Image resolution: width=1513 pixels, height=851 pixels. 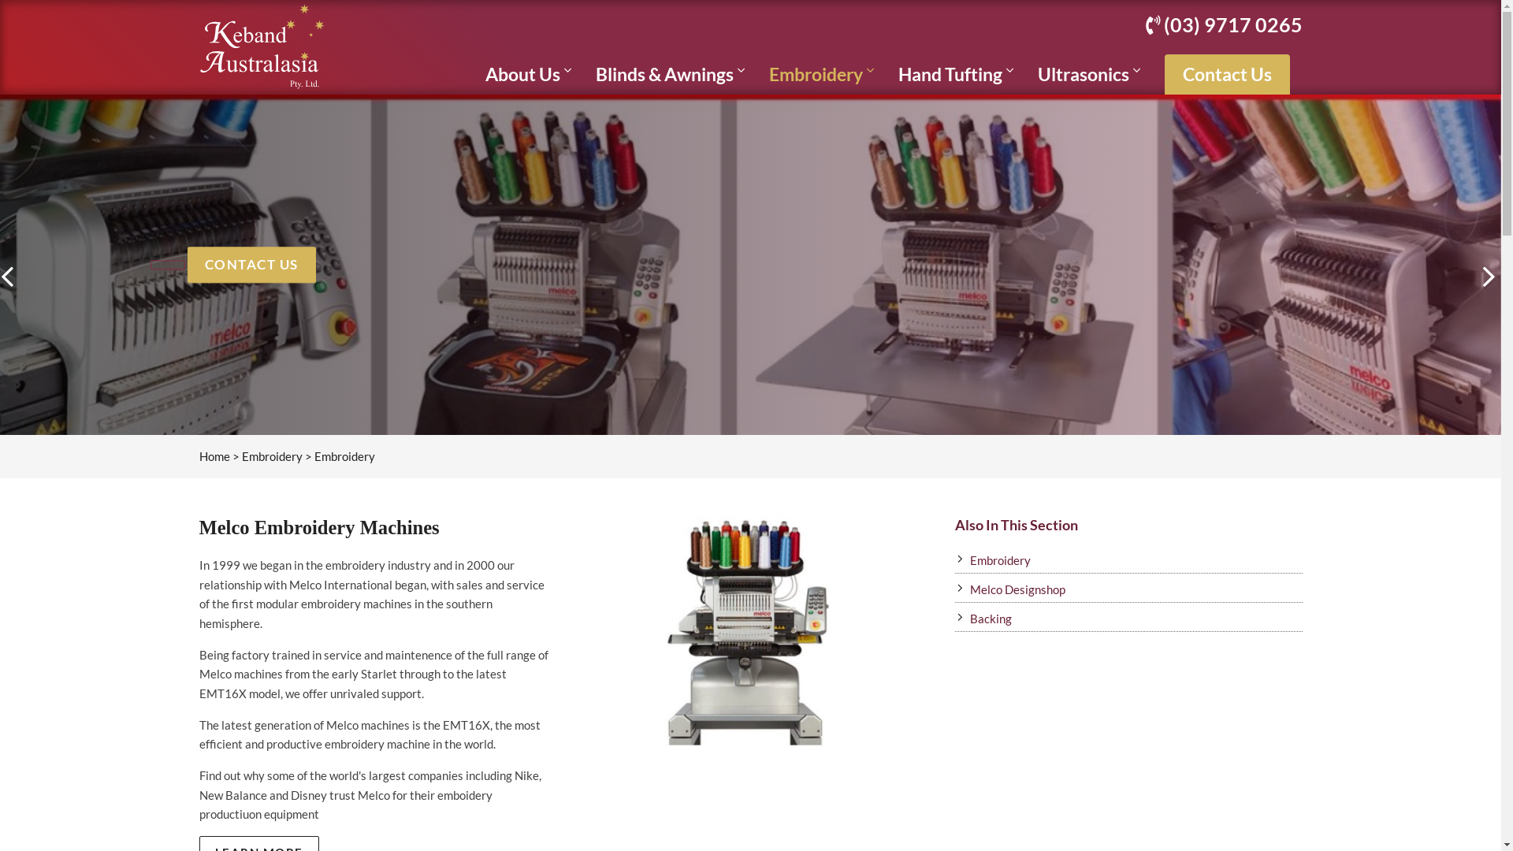 What do you see at coordinates (271, 456) in the screenshot?
I see `Embroidery` at bounding box center [271, 456].